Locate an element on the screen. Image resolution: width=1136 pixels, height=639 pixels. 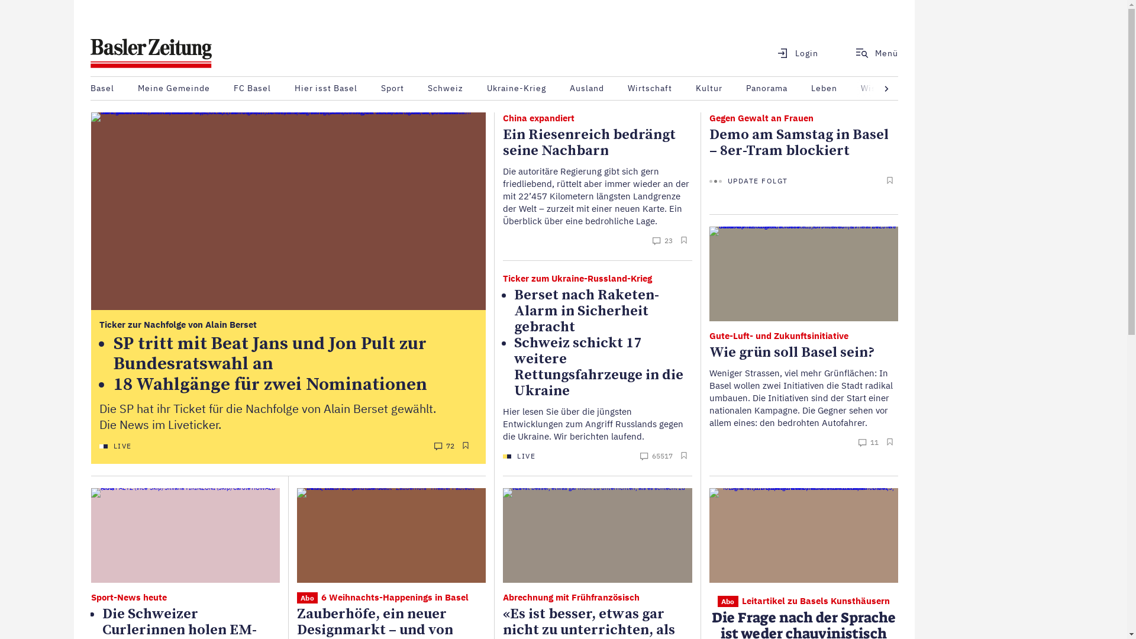
Kultur is located at coordinates (709, 89).